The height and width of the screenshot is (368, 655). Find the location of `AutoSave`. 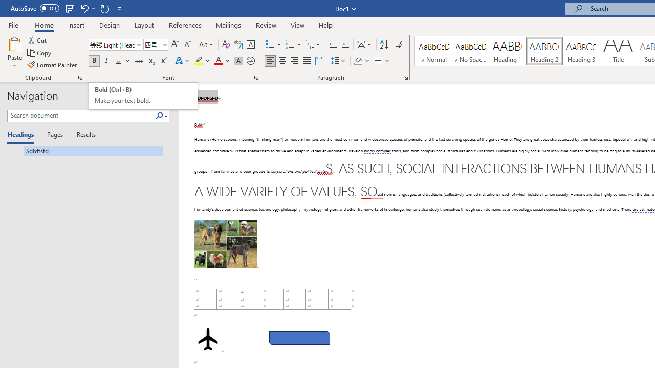

AutoSave is located at coordinates (35, 8).